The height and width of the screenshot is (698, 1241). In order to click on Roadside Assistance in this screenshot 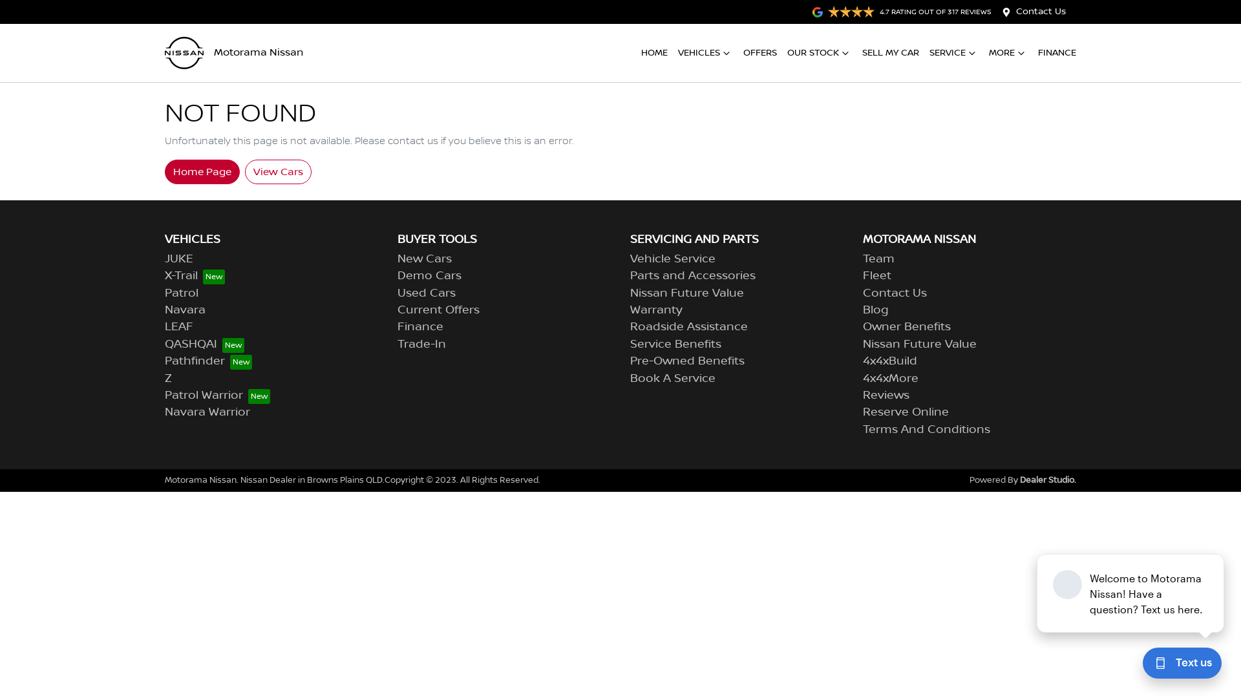, I will do `click(689, 327)`.